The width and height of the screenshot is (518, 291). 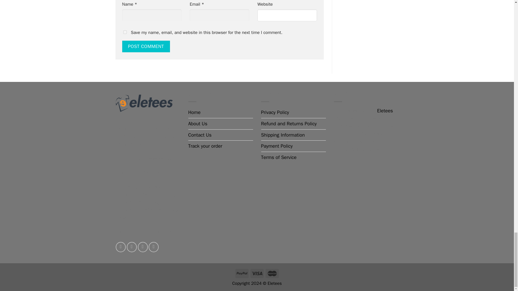 What do you see at coordinates (125, 32) in the screenshot?
I see `yes` at bounding box center [125, 32].